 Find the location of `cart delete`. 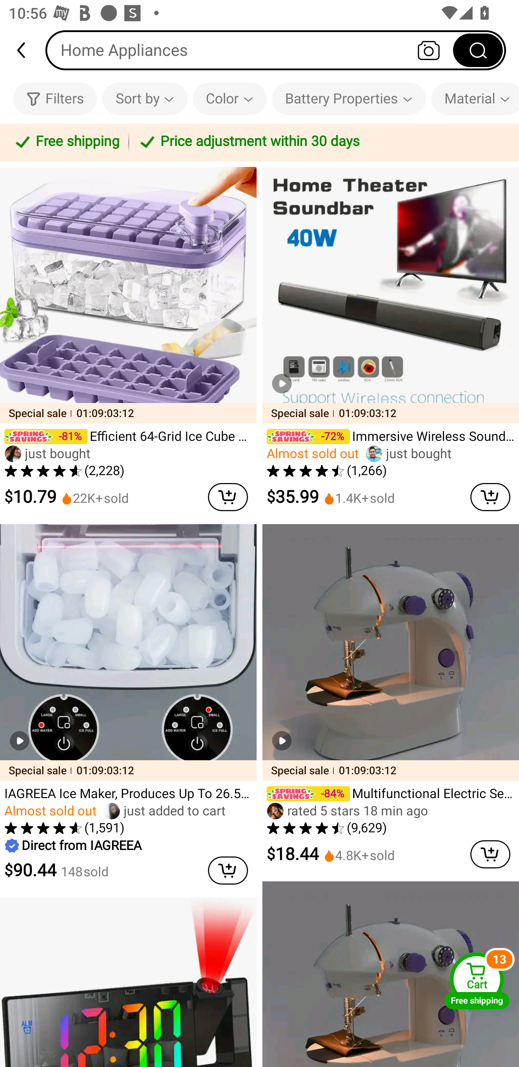

cart delete is located at coordinates (228, 497).